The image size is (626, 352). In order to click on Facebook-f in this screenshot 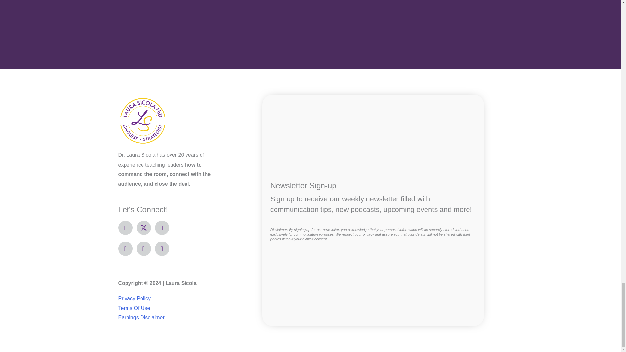, I will do `click(125, 228)`.